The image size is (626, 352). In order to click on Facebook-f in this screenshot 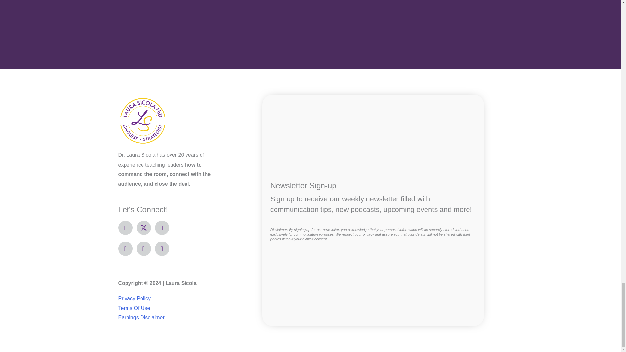, I will do `click(125, 228)`.